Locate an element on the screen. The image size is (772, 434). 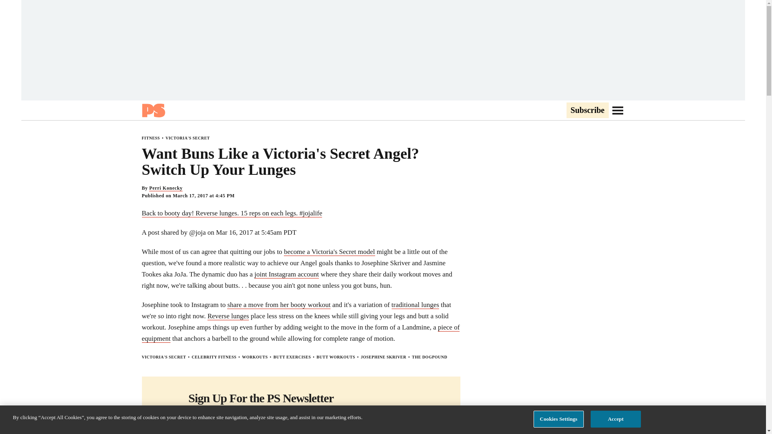
VICTORIA'S SECRET is located at coordinates (163, 357).